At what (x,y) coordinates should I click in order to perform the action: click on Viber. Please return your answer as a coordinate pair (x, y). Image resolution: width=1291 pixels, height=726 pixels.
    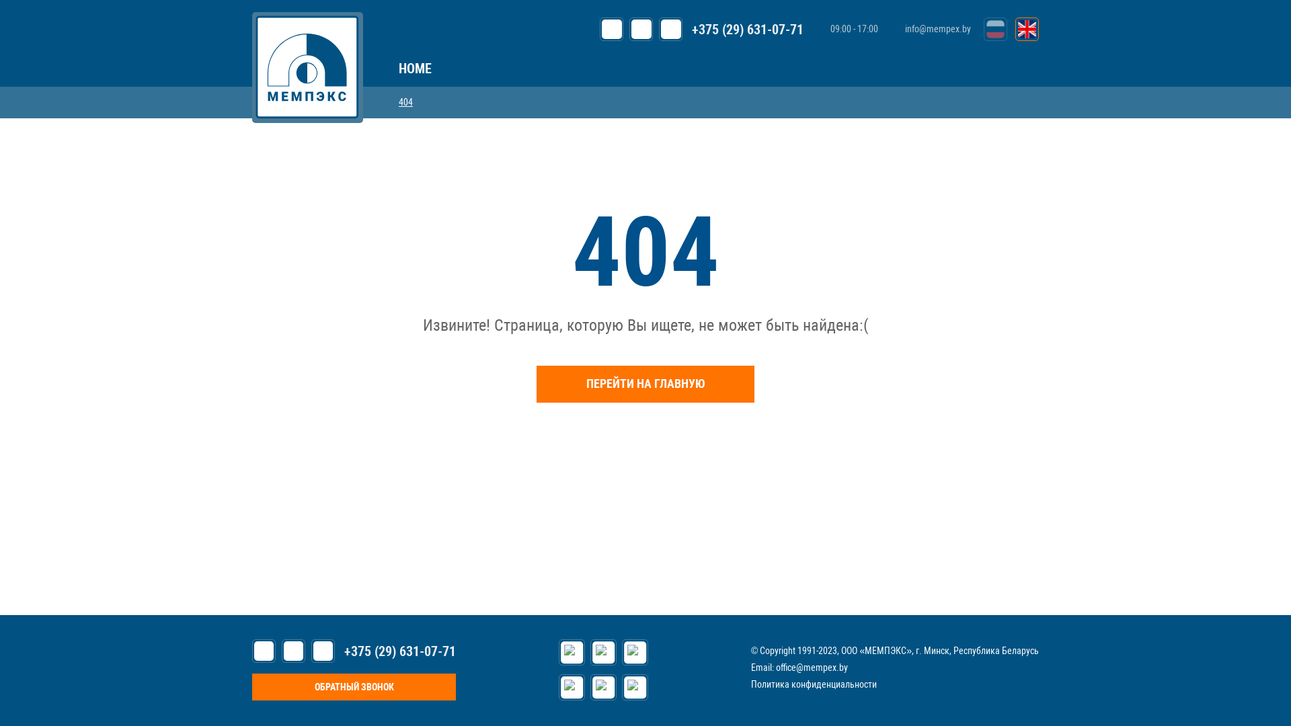
    Looking at the image, I should click on (612, 30).